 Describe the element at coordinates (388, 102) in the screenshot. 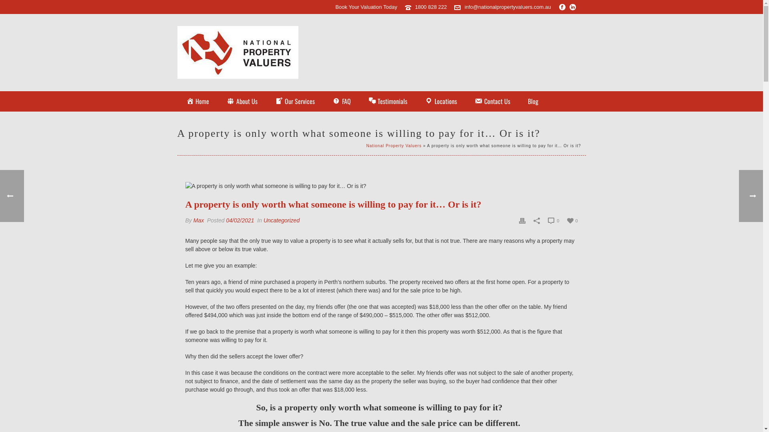

I see `Testimonials` at that location.